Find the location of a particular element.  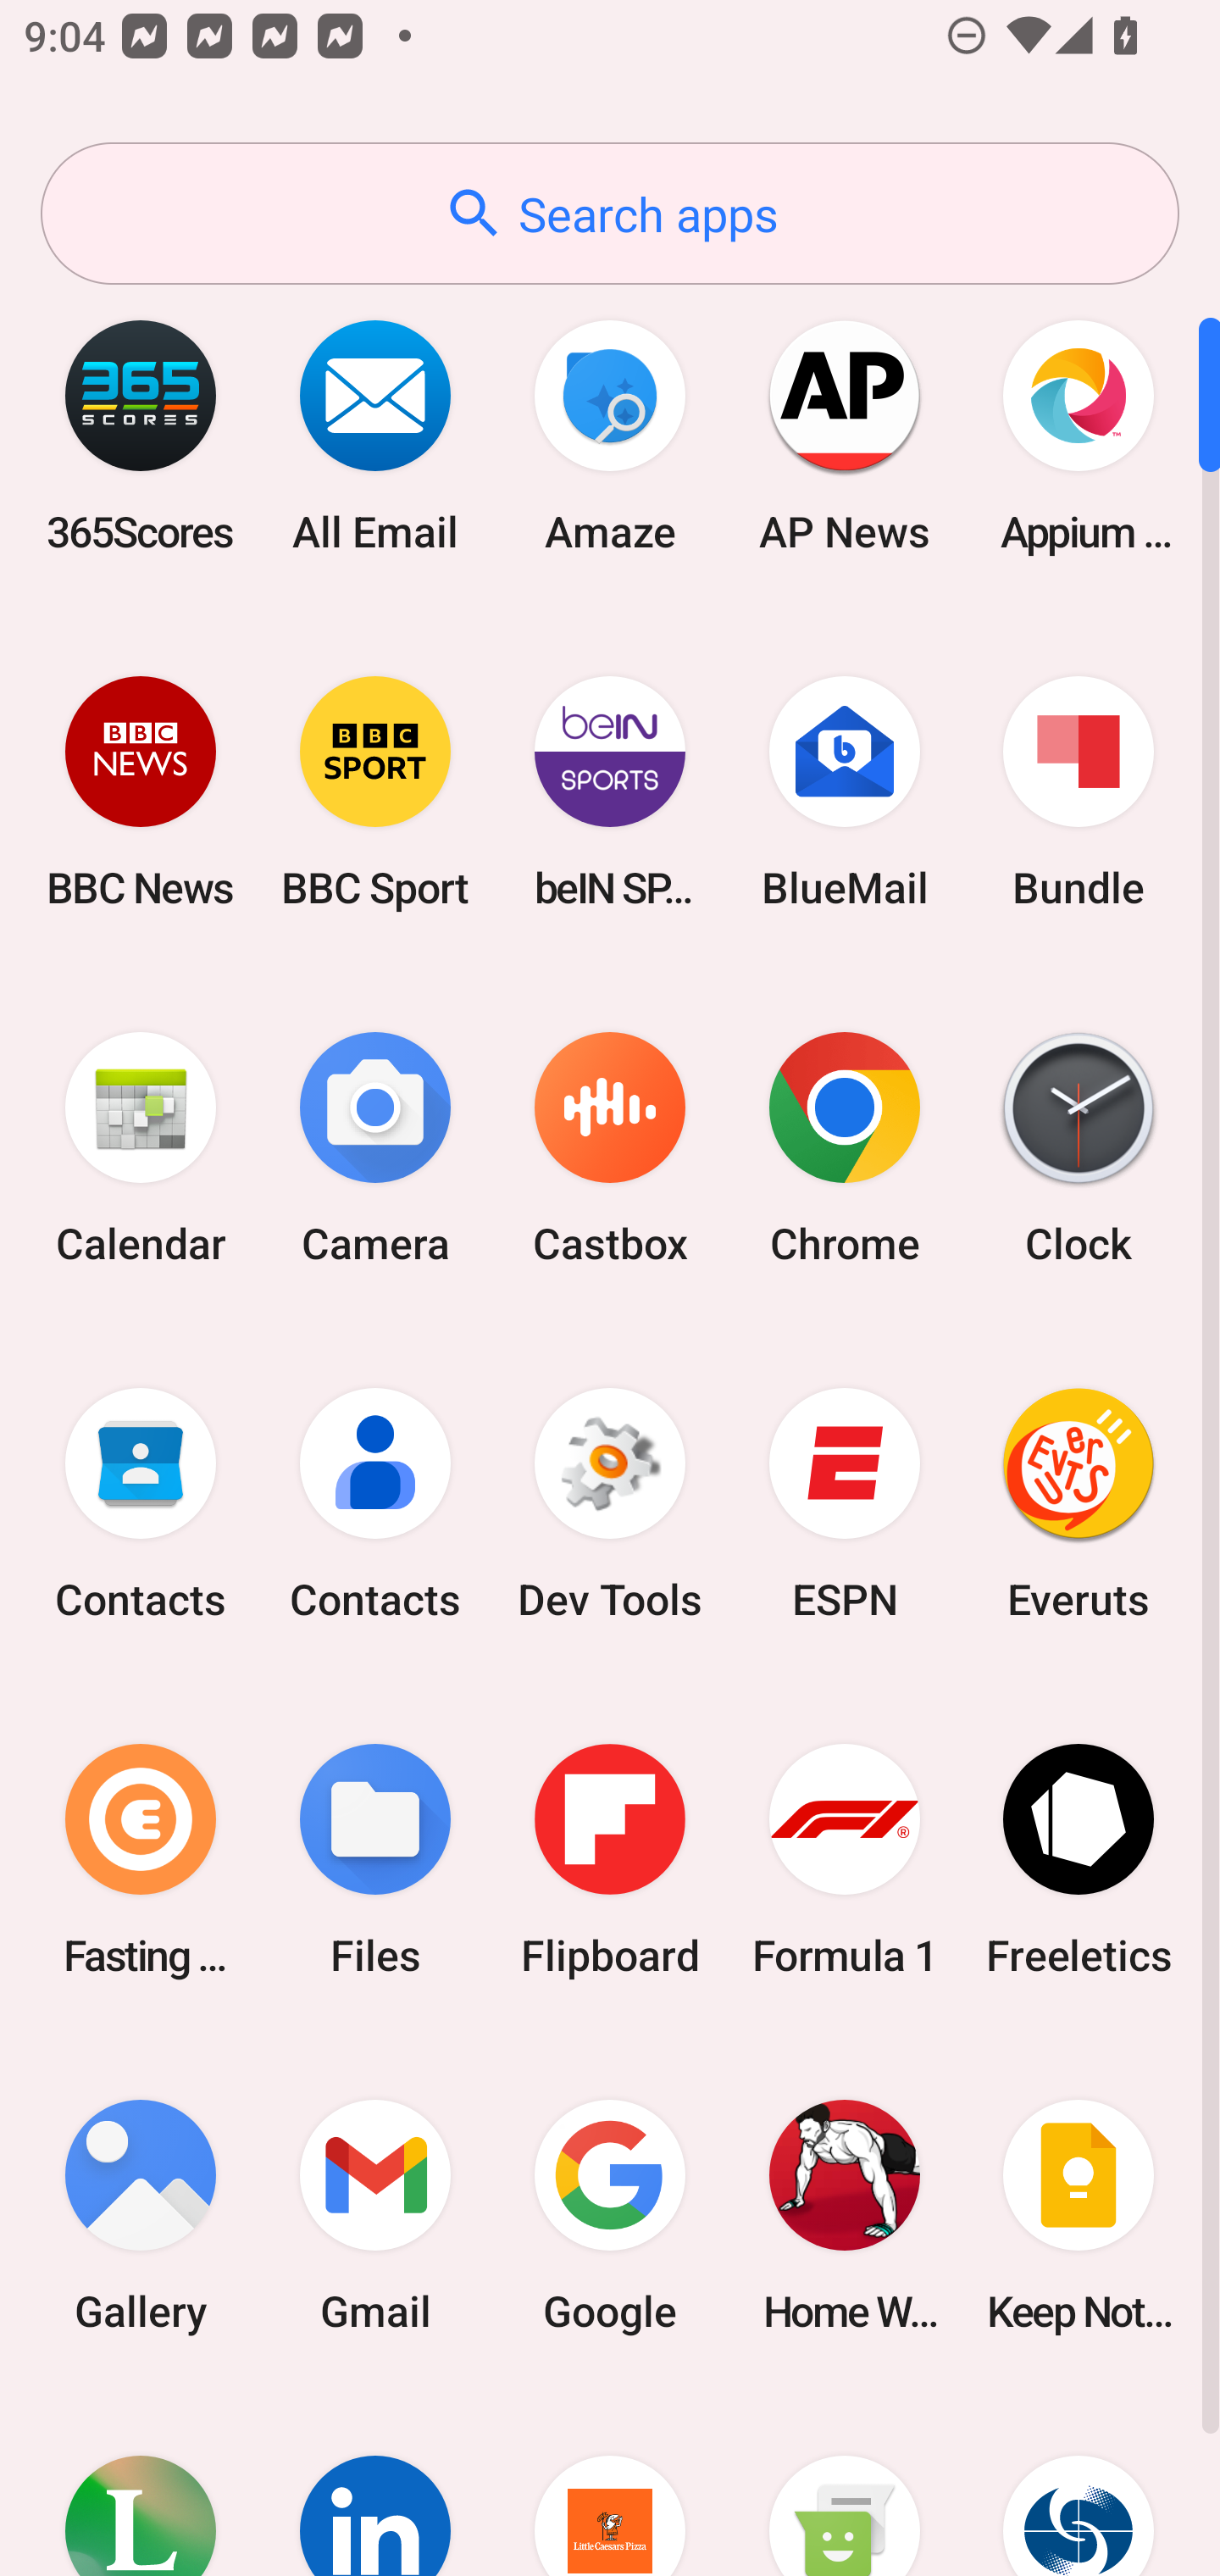

Everuts is located at coordinates (1079, 1504).